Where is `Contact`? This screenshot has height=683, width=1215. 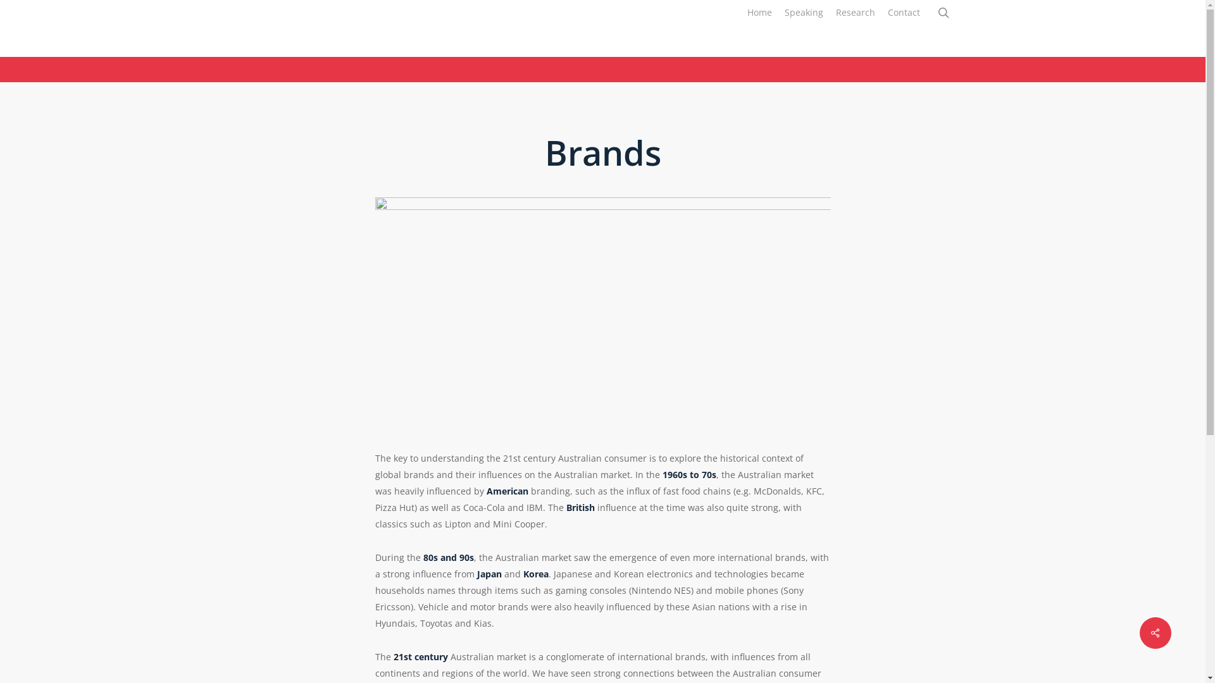
Contact is located at coordinates (904, 13).